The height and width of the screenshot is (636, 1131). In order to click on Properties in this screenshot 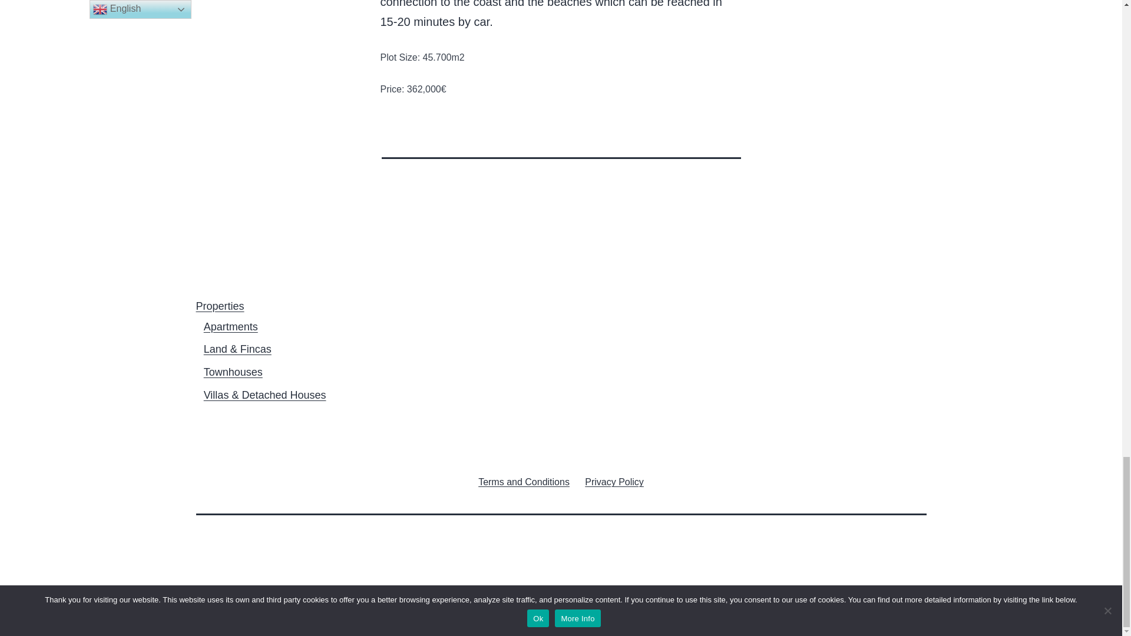, I will do `click(220, 306)`.